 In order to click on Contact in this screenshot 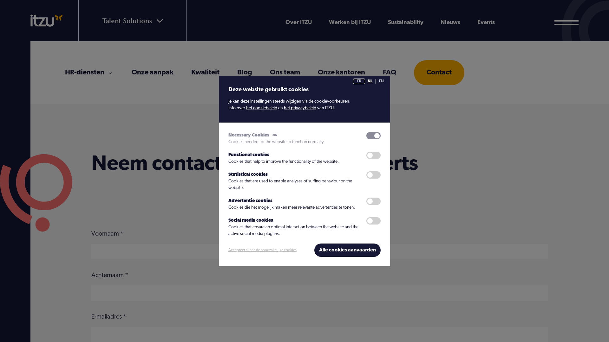, I will do `click(439, 73)`.